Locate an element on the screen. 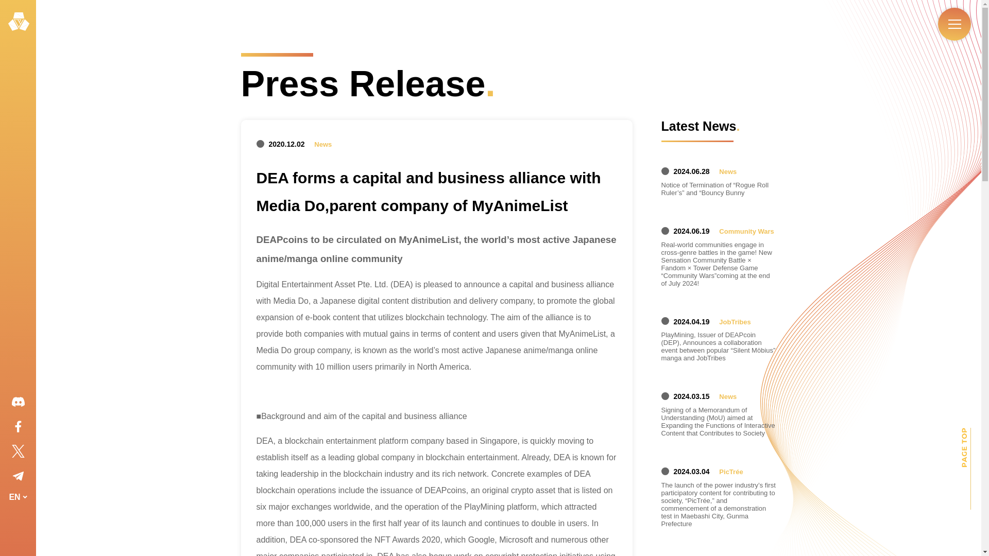  facebook is located at coordinates (18, 426).